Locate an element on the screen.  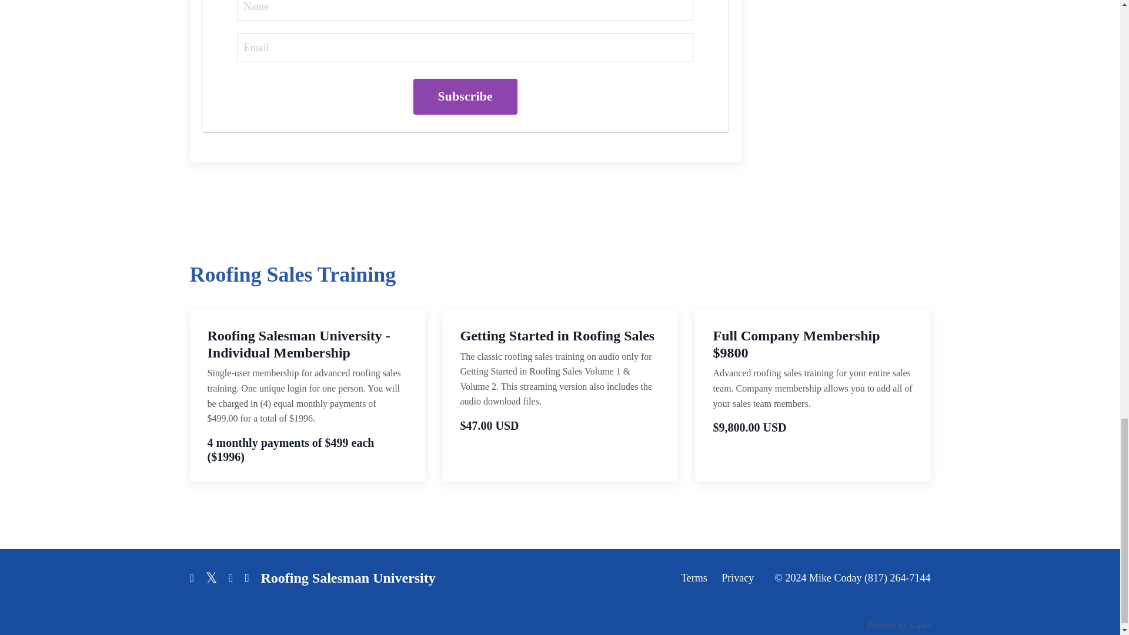
Roofing Salesman University is located at coordinates (348, 577).